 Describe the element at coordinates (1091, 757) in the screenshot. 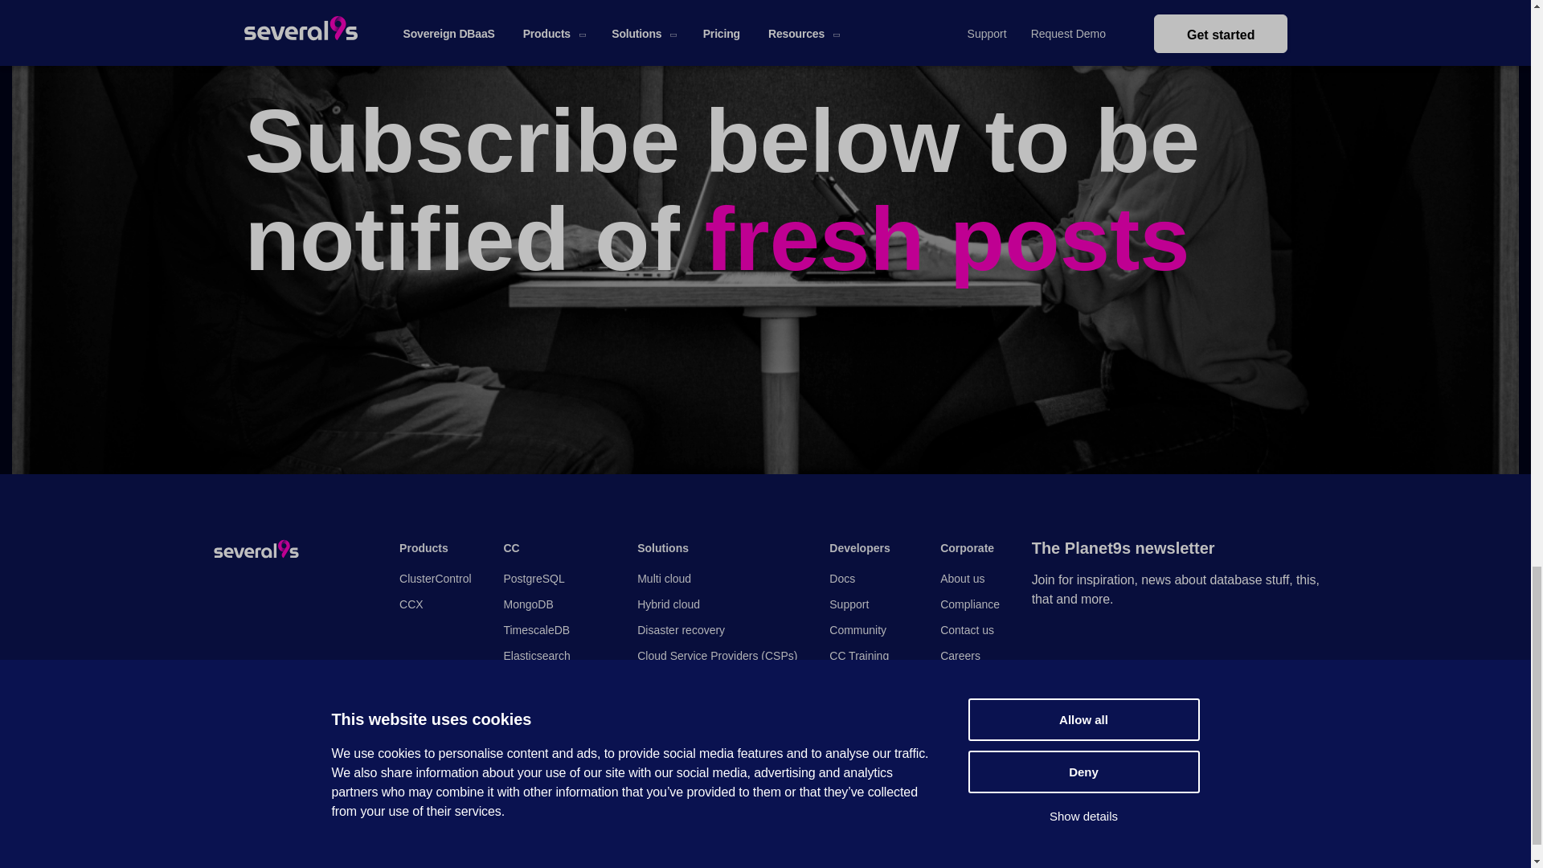

I see `Subscribe` at that location.